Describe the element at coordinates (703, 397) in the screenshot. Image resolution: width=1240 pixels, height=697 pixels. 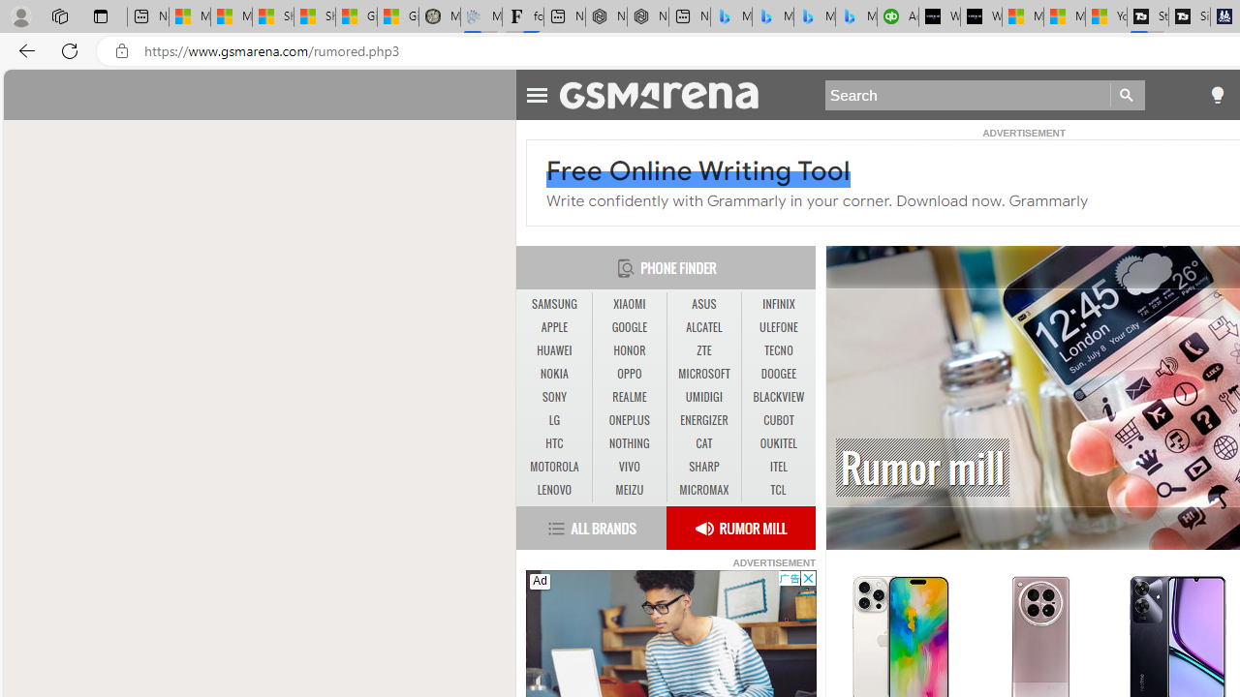
I see `UMIDIGI` at that location.